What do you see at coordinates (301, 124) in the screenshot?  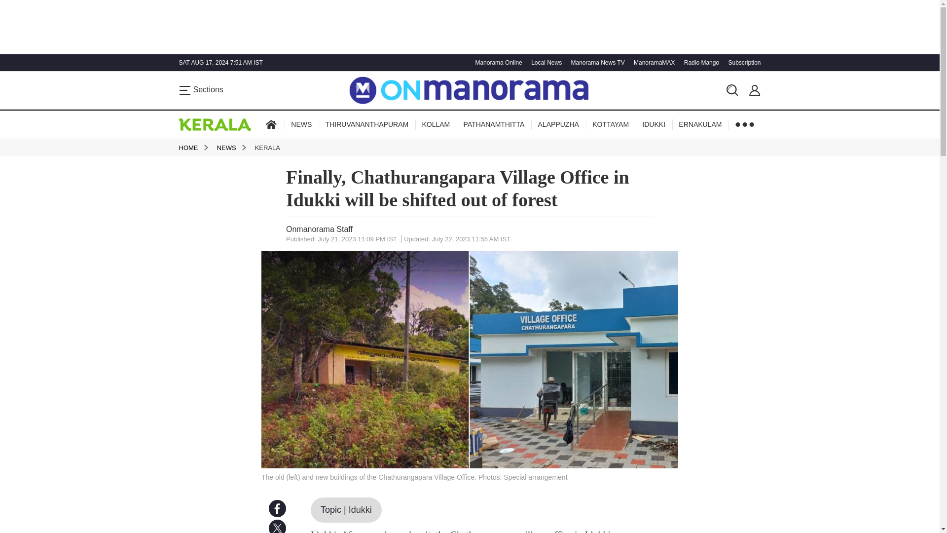 I see `NEWS` at bounding box center [301, 124].